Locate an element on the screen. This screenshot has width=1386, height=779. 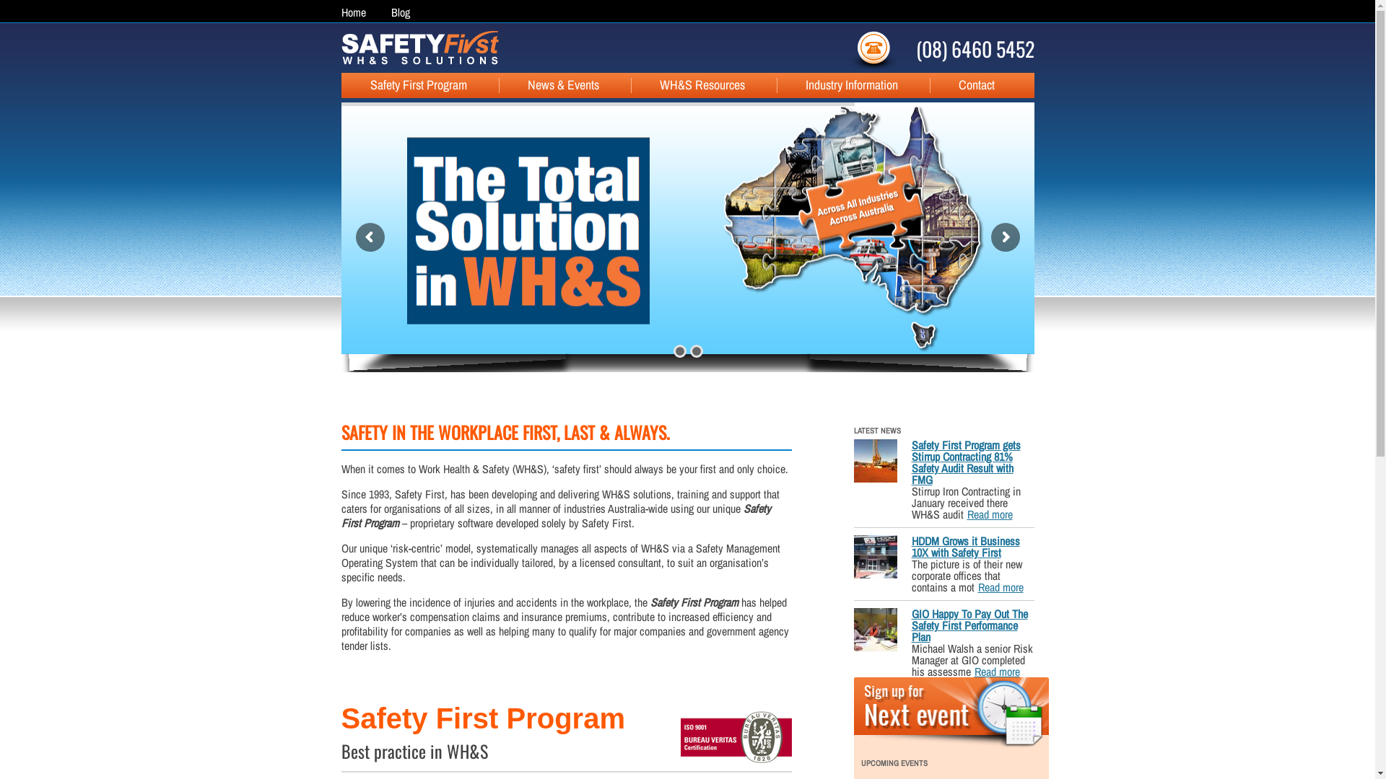
HDDM Grows it Business 10X with Safety First is located at coordinates (965, 547).